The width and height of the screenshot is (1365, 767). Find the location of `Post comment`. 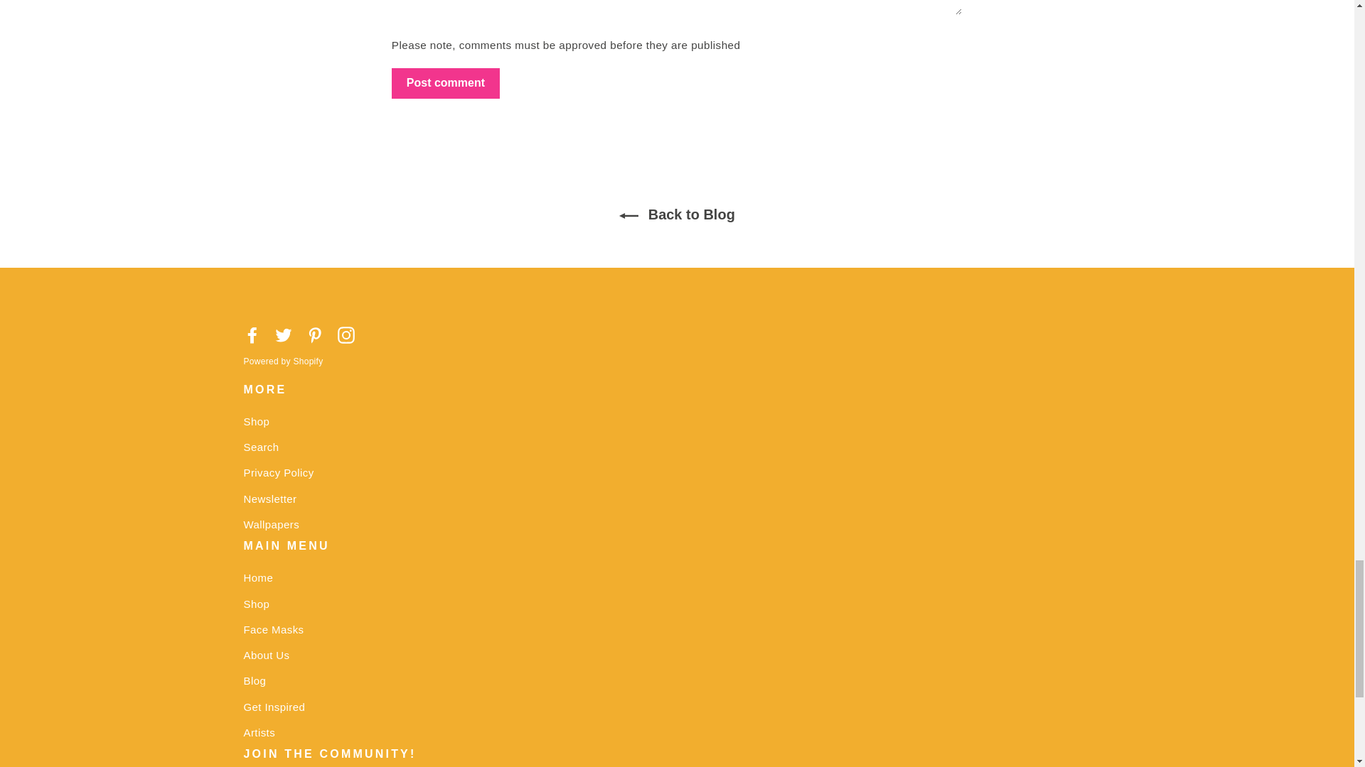

Post comment is located at coordinates (445, 84).